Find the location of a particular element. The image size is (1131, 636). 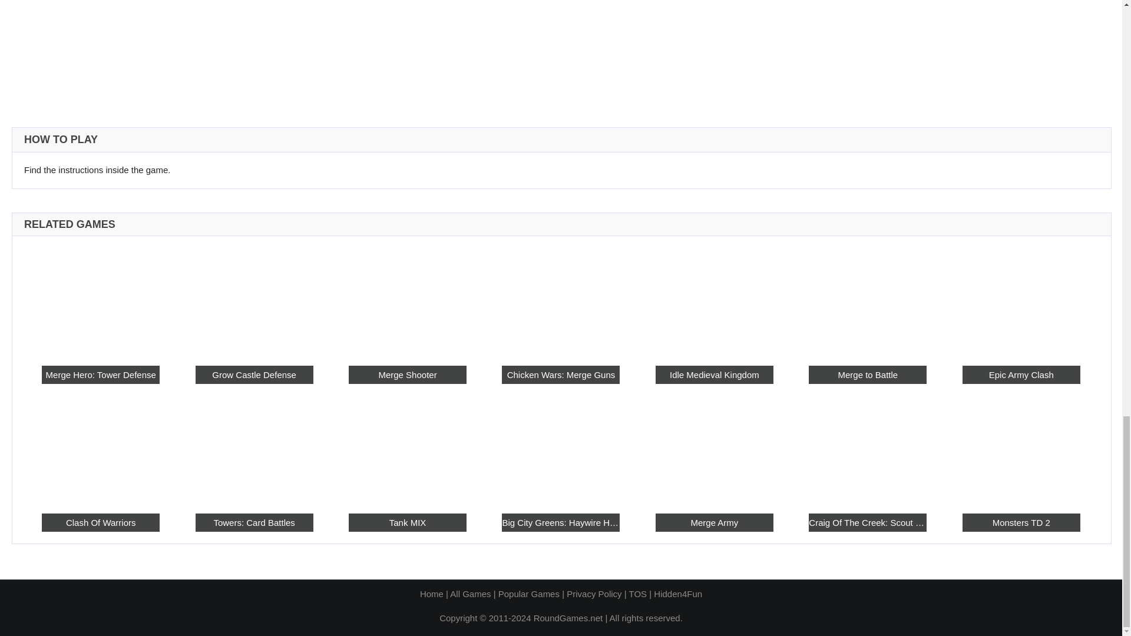

Idle Medieval Kingdom is located at coordinates (715, 300).